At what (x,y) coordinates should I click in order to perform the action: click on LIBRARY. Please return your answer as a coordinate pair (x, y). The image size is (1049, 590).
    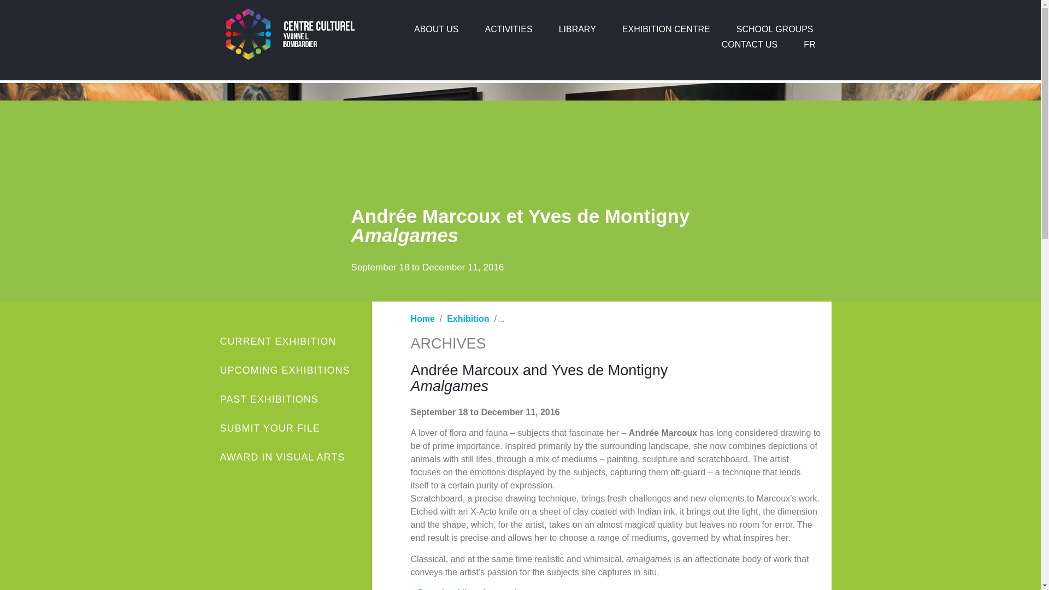
    Looking at the image, I should click on (577, 29).